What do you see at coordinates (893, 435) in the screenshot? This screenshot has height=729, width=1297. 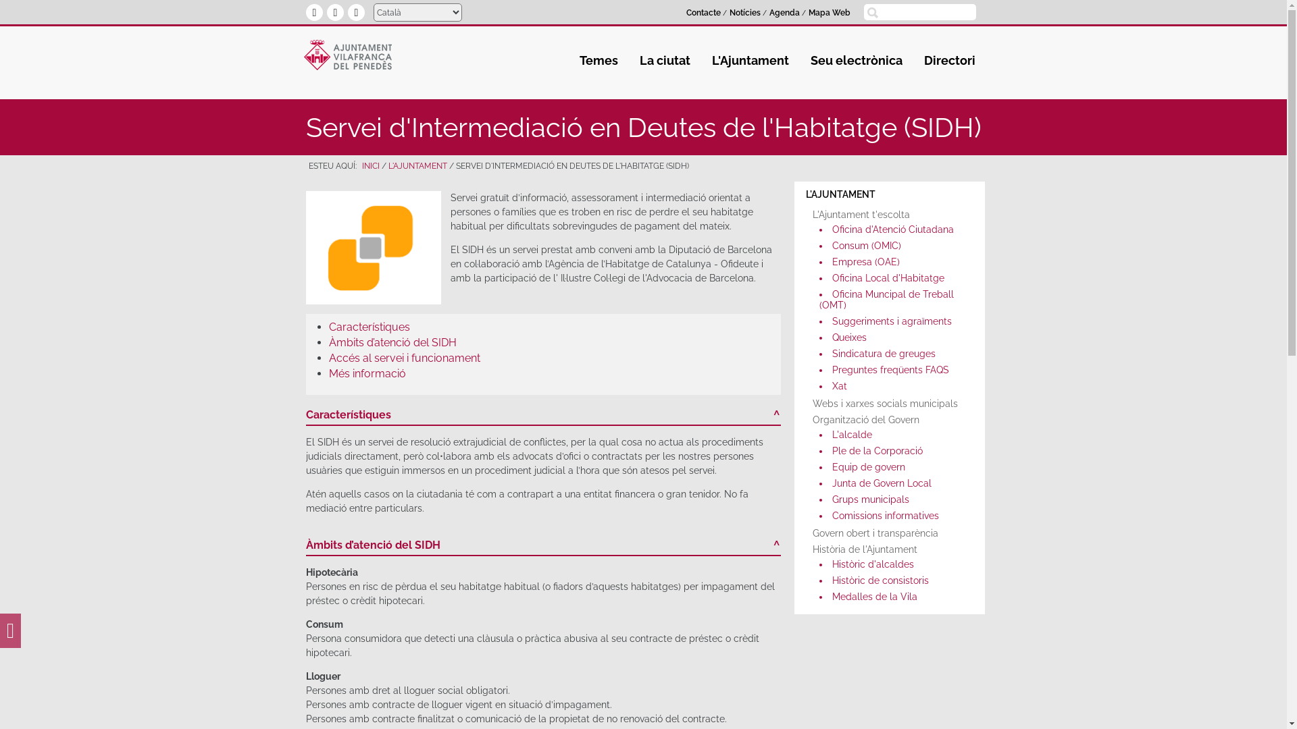 I see `L'alcalde` at bounding box center [893, 435].